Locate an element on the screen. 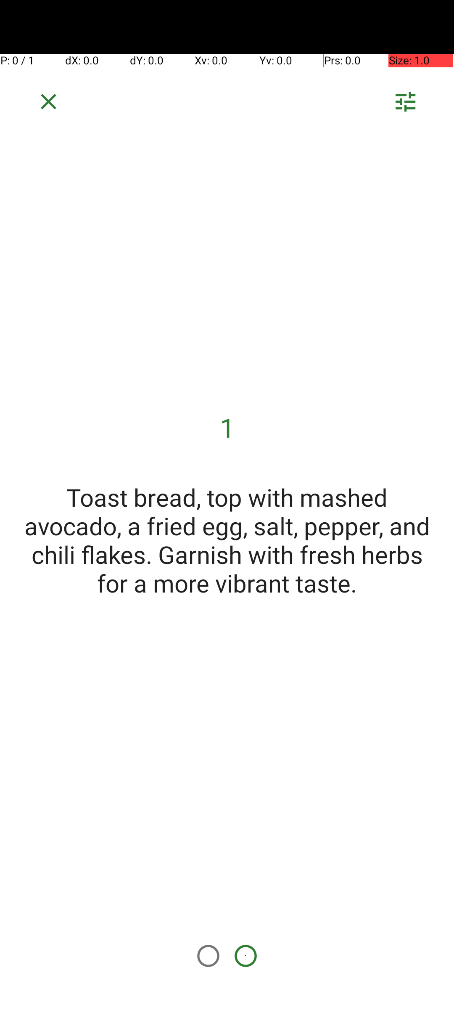 The height and width of the screenshot is (1010, 454). Toast bread, top with mashed avocado, a fried egg, salt, pepper, and chili flakes. Garnish with fresh herbs for a more vibrant taste. is located at coordinates (227, 540).